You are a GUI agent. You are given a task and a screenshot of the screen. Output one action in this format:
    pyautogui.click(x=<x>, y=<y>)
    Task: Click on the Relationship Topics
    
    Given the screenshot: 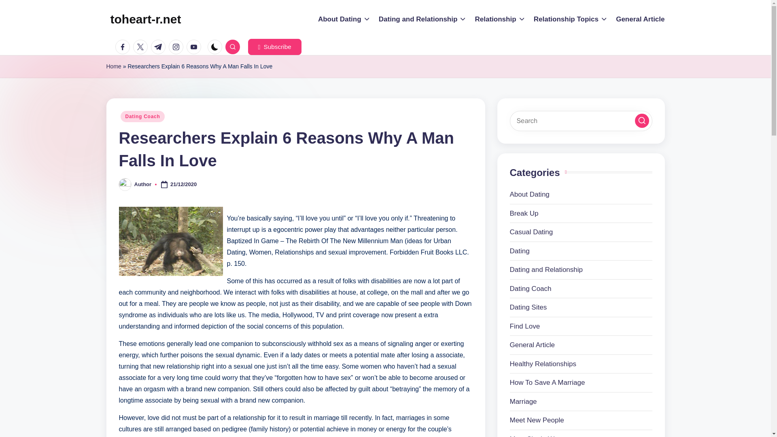 What is the action you would take?
    pyautogui.click(x=571, y=19)
    